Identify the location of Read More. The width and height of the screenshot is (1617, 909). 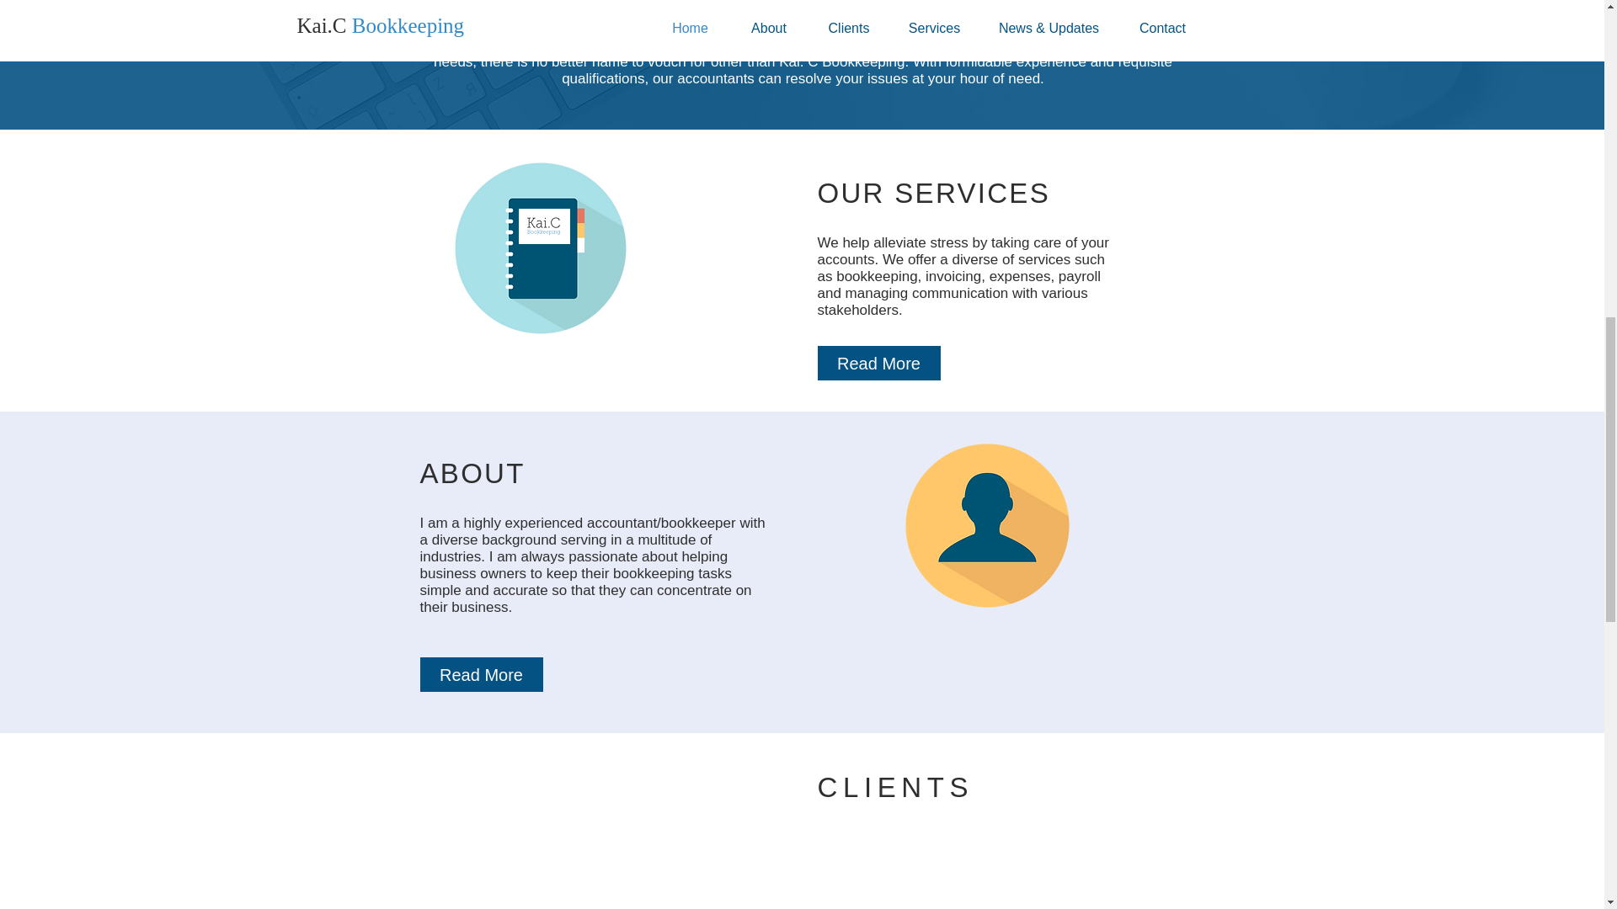
(878, 364).